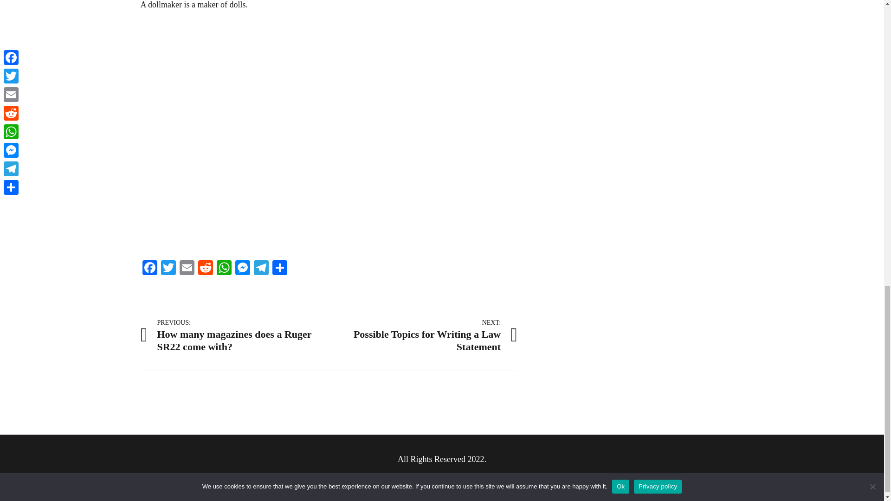 The width and height of the screenshot is (891, 501). I want to click on Email, so click(242, 269).